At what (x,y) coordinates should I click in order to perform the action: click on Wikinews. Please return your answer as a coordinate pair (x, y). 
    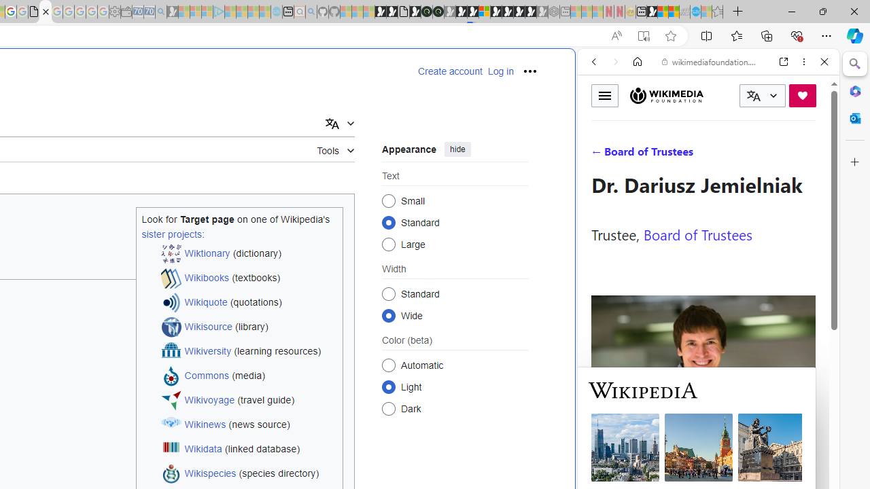
    Looking at the image, I should click on (205, 425).